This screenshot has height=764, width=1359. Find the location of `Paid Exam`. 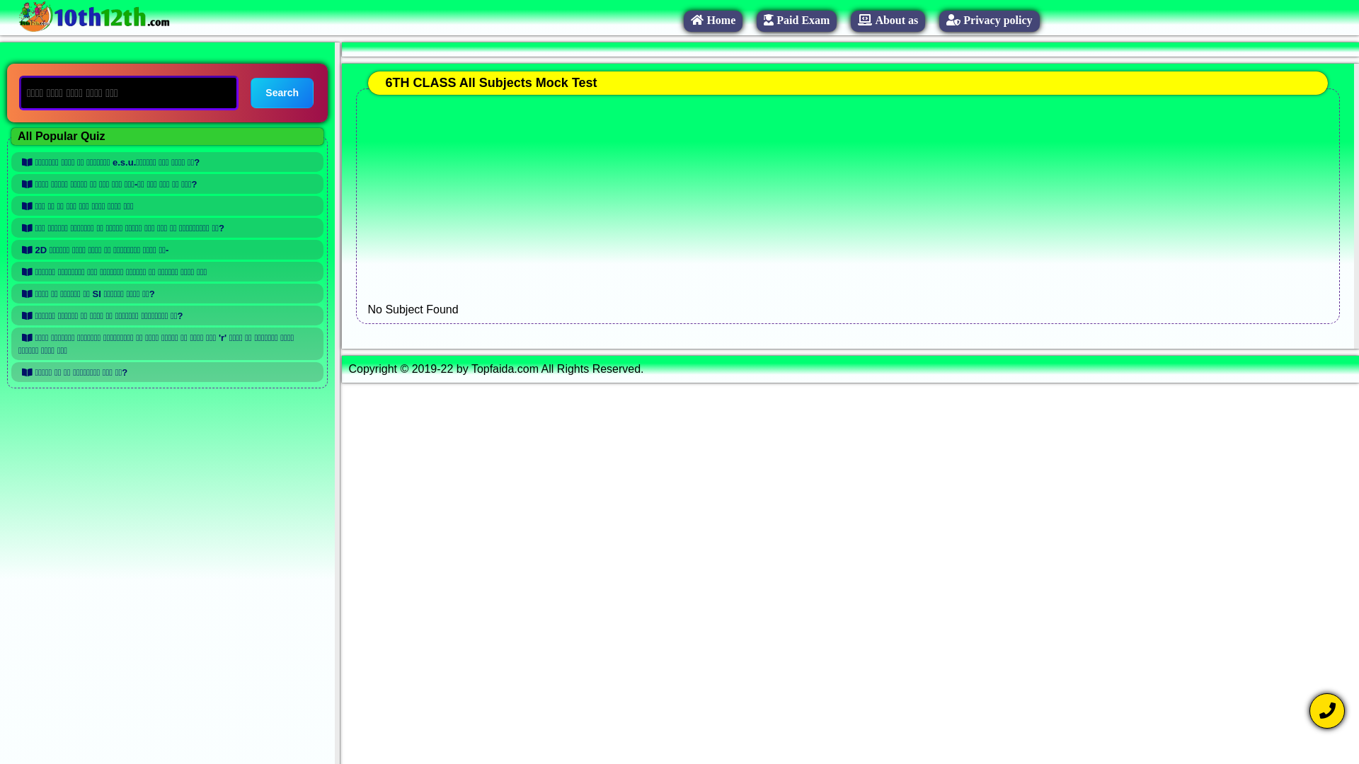

Paid Exam is located at coordinates (797, 20).